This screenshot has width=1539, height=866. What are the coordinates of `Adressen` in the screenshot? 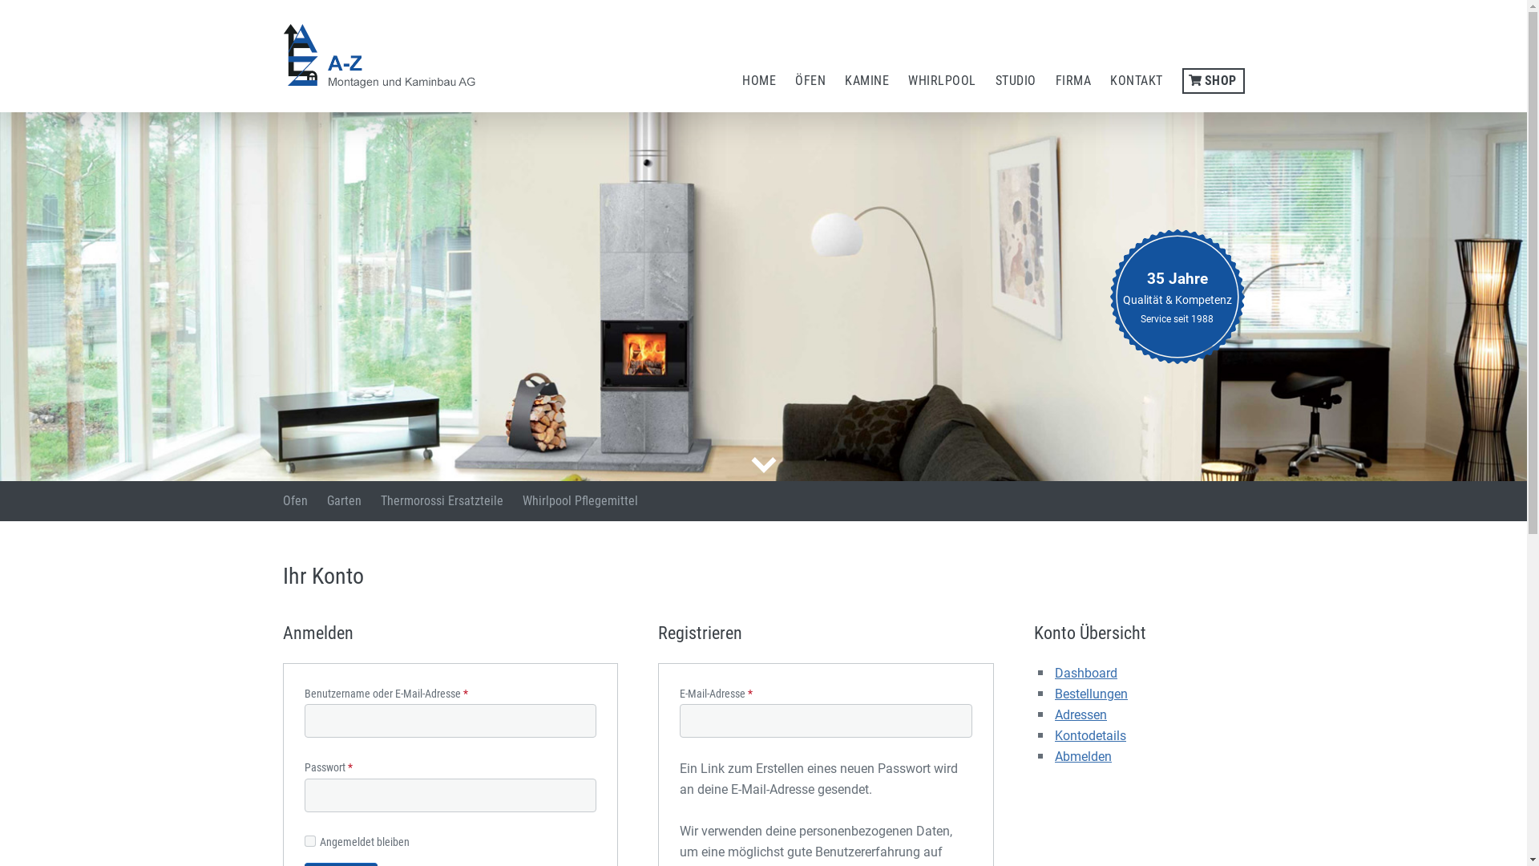 It's located at (1081, 715).